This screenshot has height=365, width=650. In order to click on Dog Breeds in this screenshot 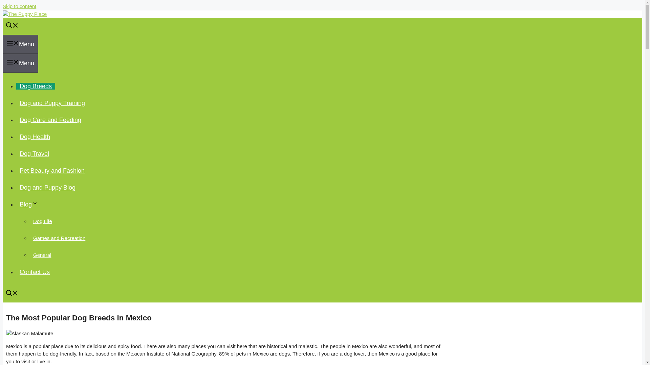, I will do `click(36, 86)`.